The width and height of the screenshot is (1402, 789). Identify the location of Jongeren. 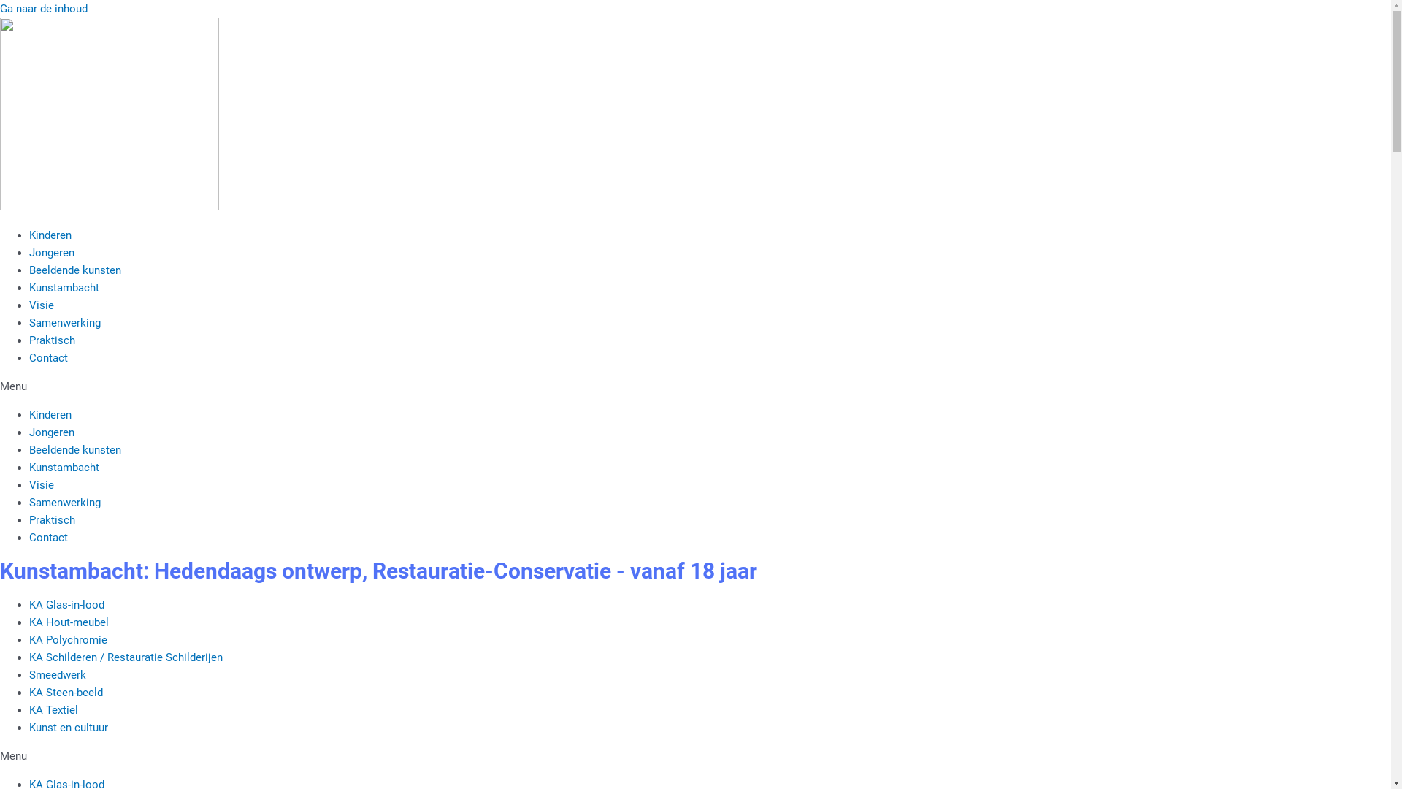
(52, 253).